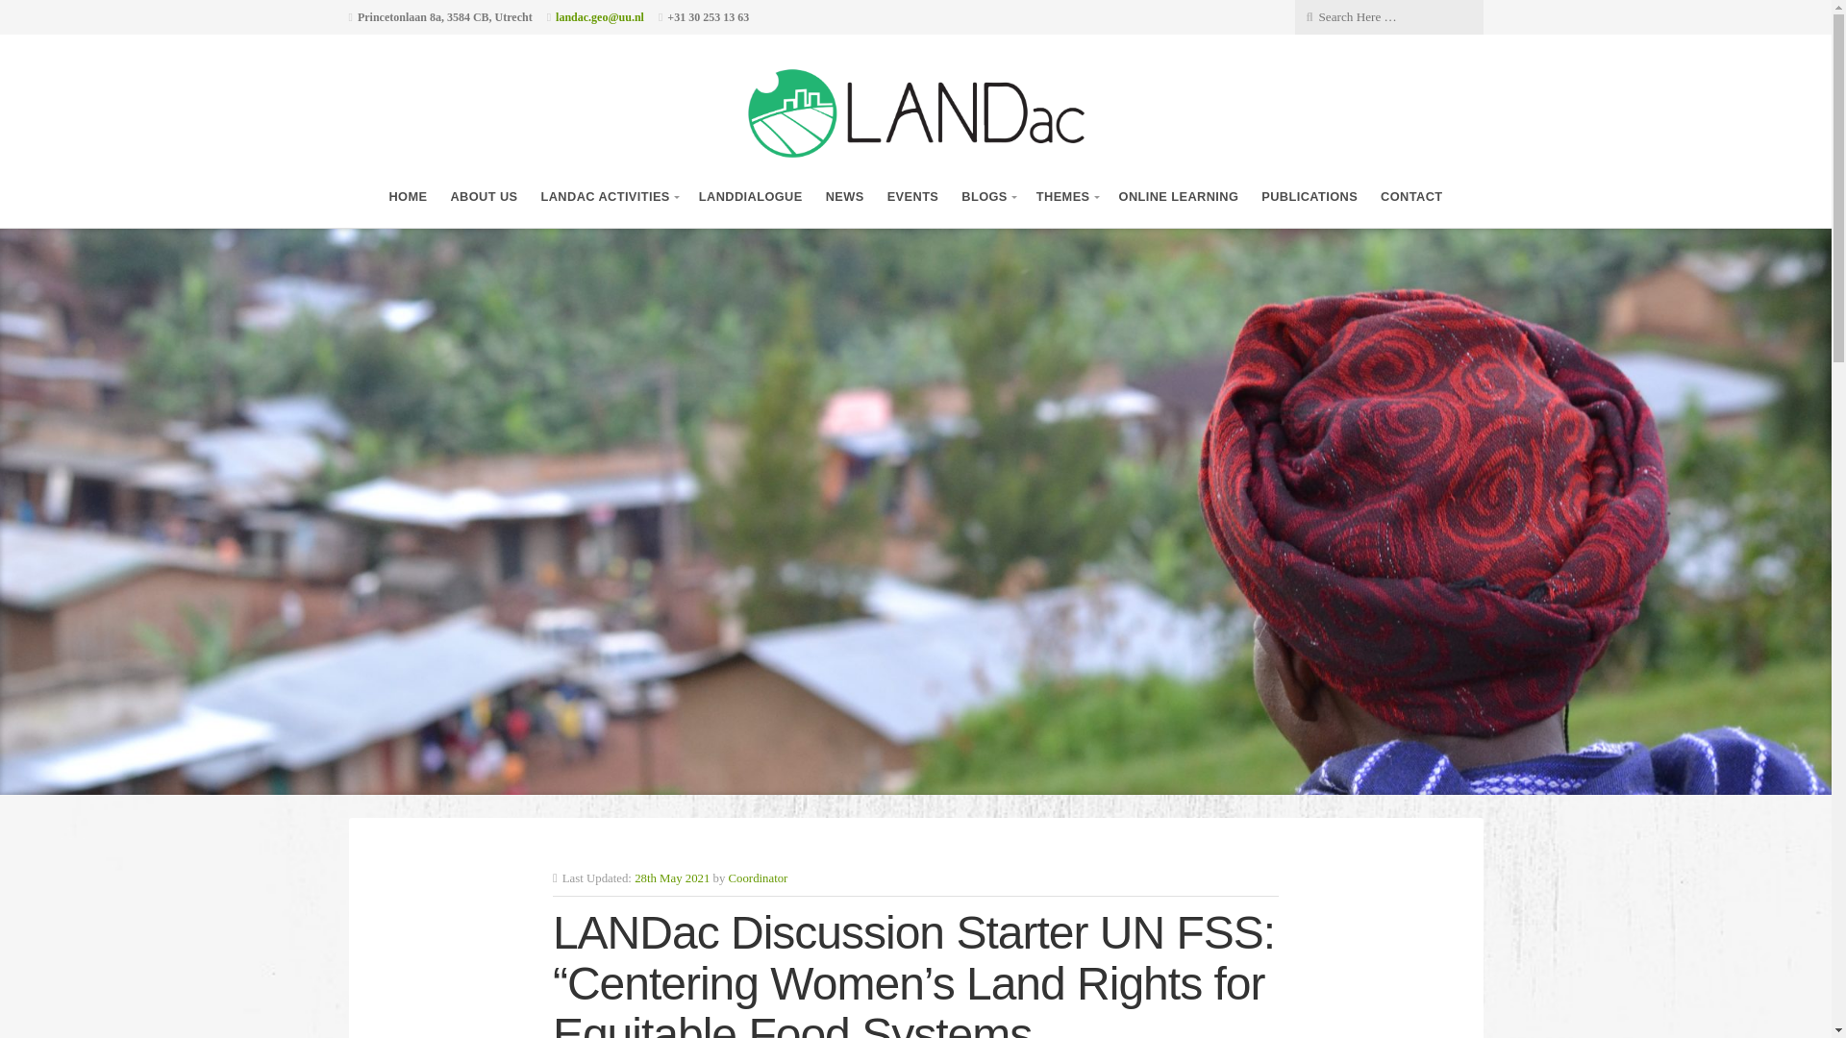 The image size is (1846, 1038). What do you see at coordinates (148, 15) in the screenshot?
I see `Go` at bounding box center [148, 15].